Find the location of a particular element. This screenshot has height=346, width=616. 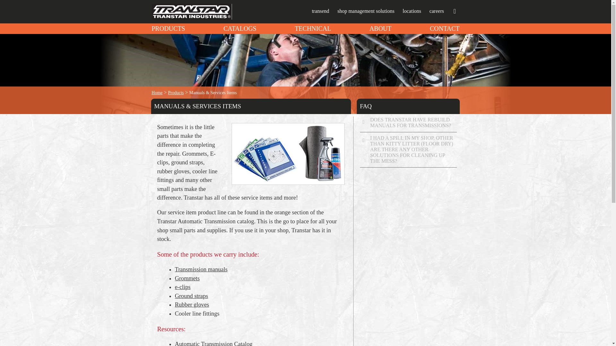

ABOUT is located at coordinates (380, 28).